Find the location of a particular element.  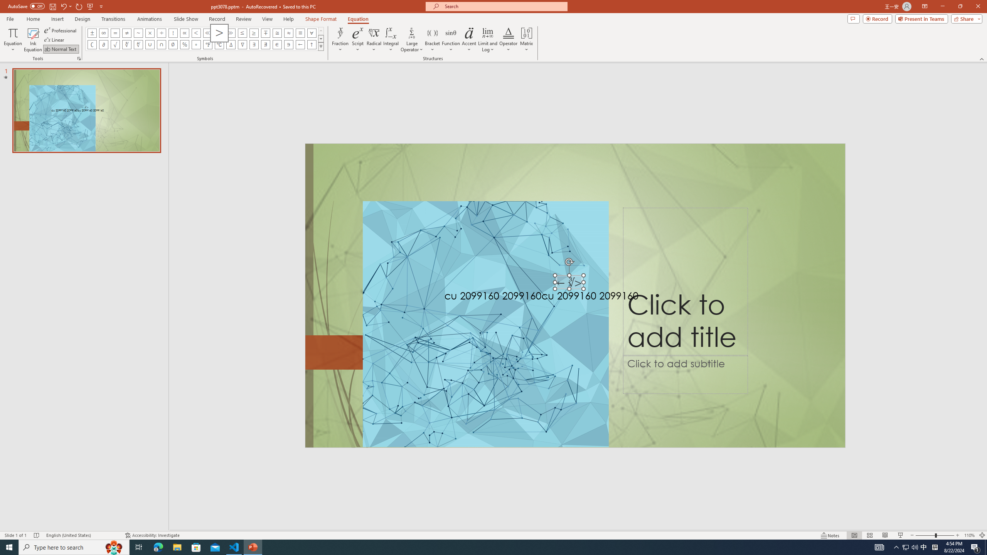

Equation Symbol Plus Minus is located at coordinates (92, 33).